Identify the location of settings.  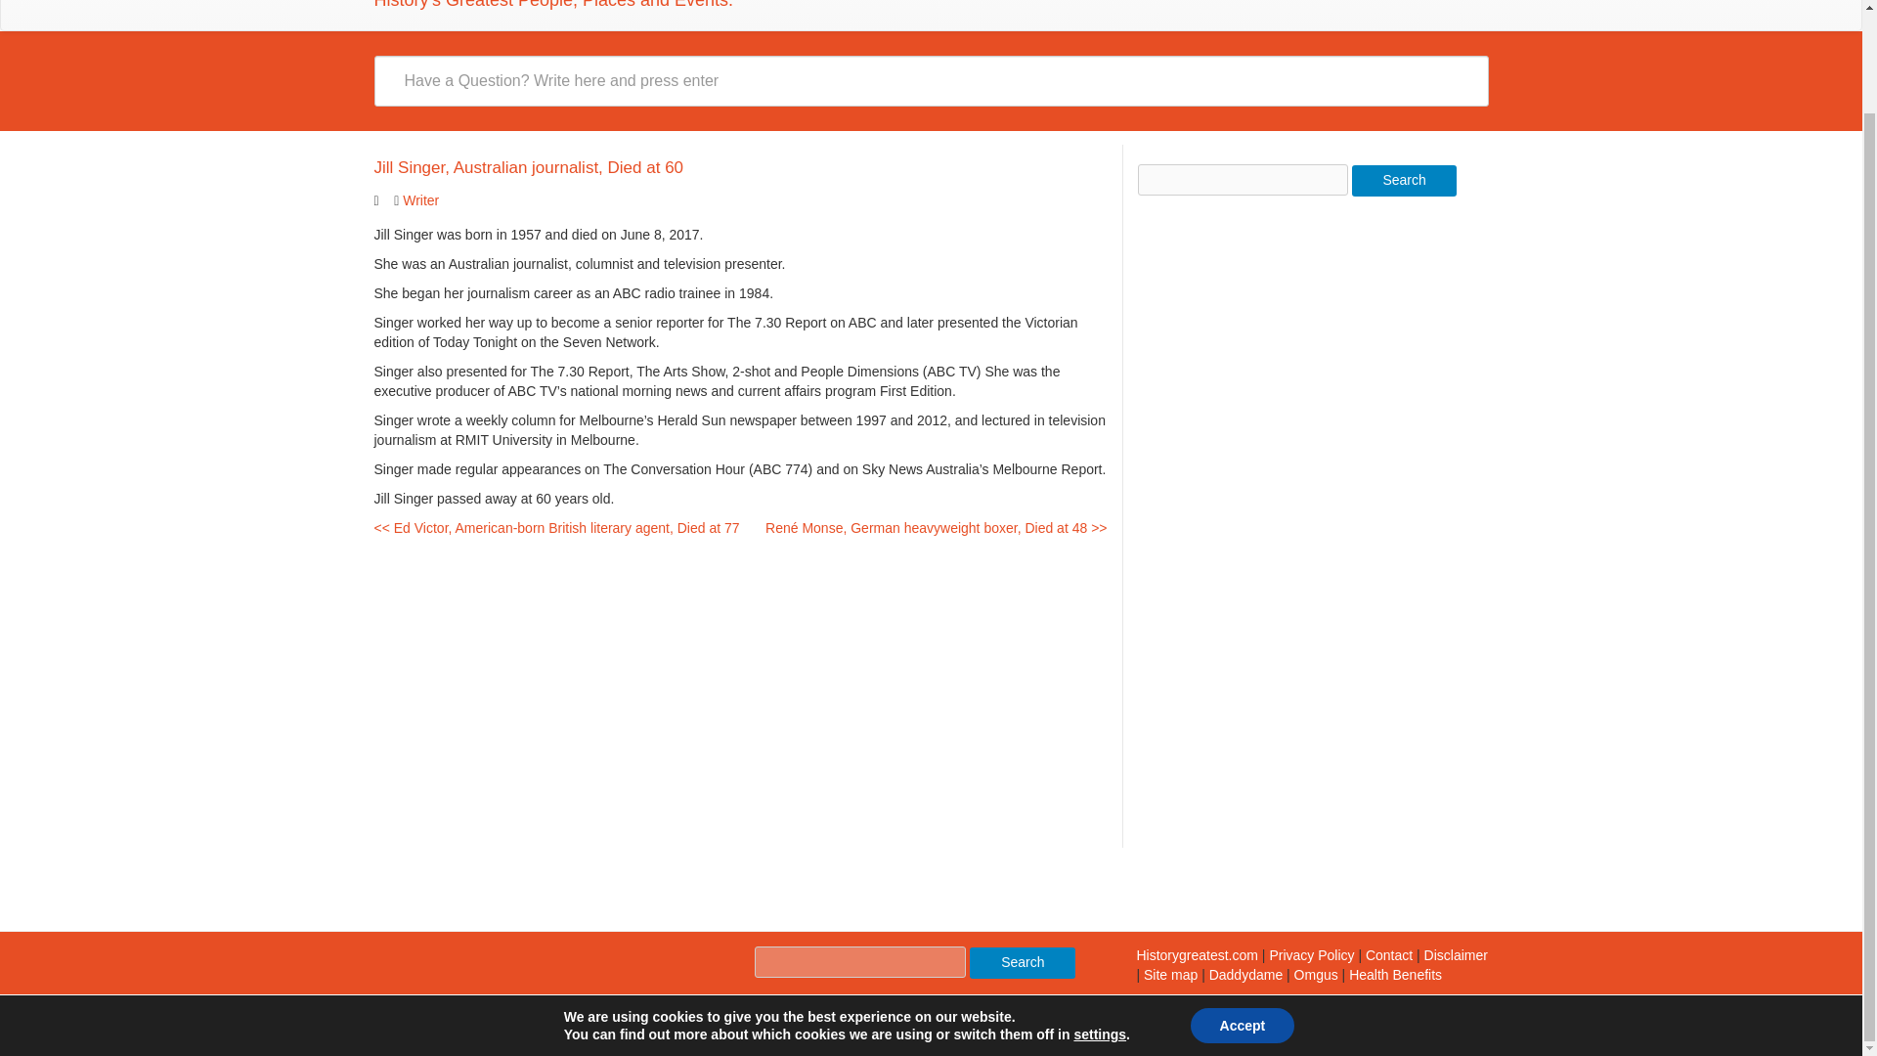
(1100, 921).